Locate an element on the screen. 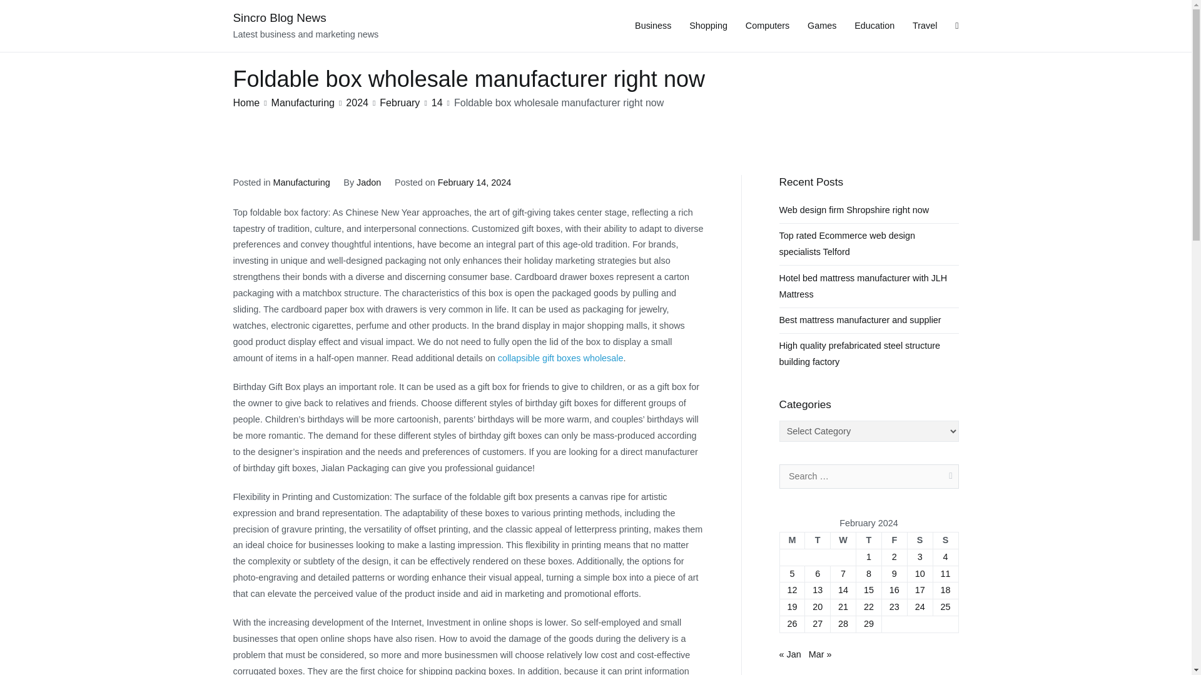  Monday is located at coordinates (792, 540).